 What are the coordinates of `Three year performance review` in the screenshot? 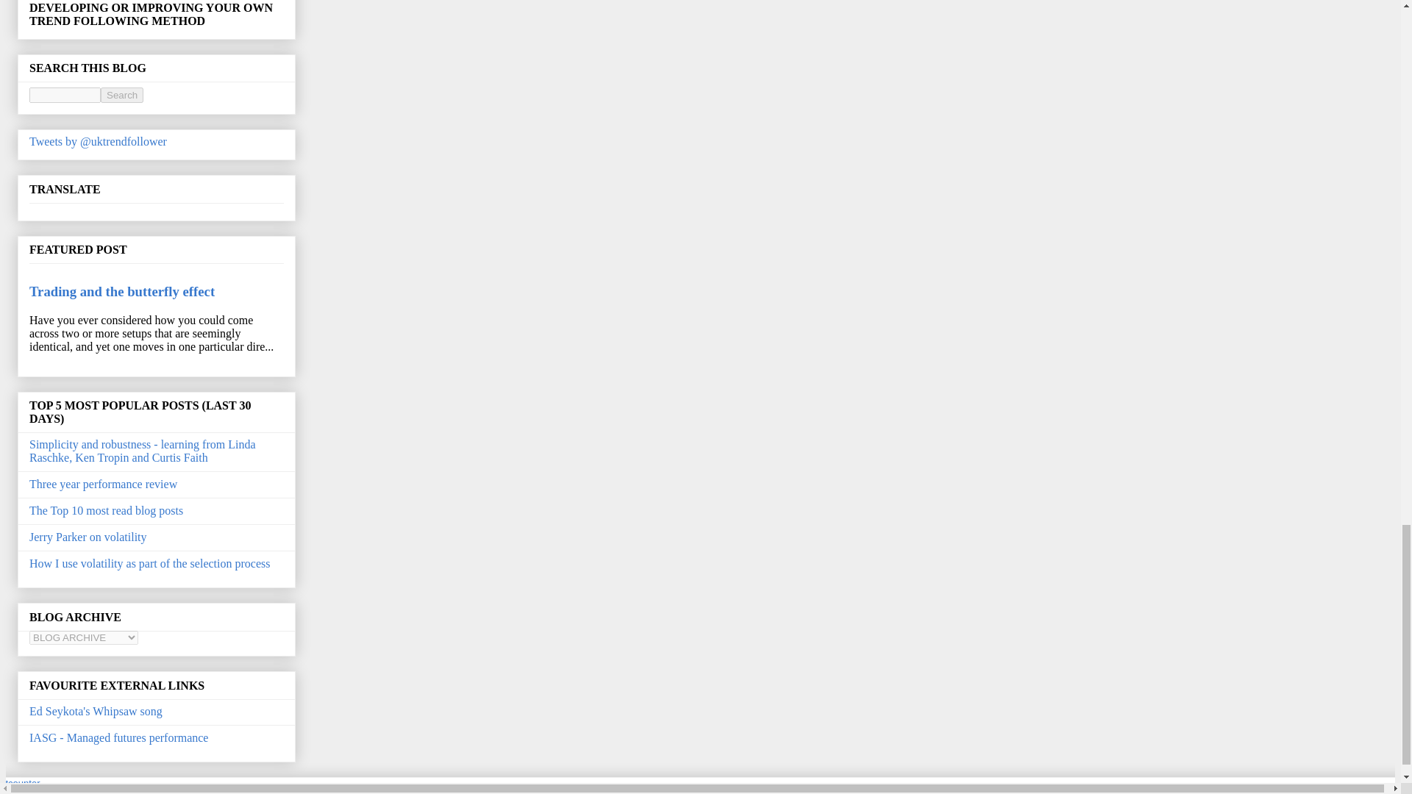 It's located at (103, 484).